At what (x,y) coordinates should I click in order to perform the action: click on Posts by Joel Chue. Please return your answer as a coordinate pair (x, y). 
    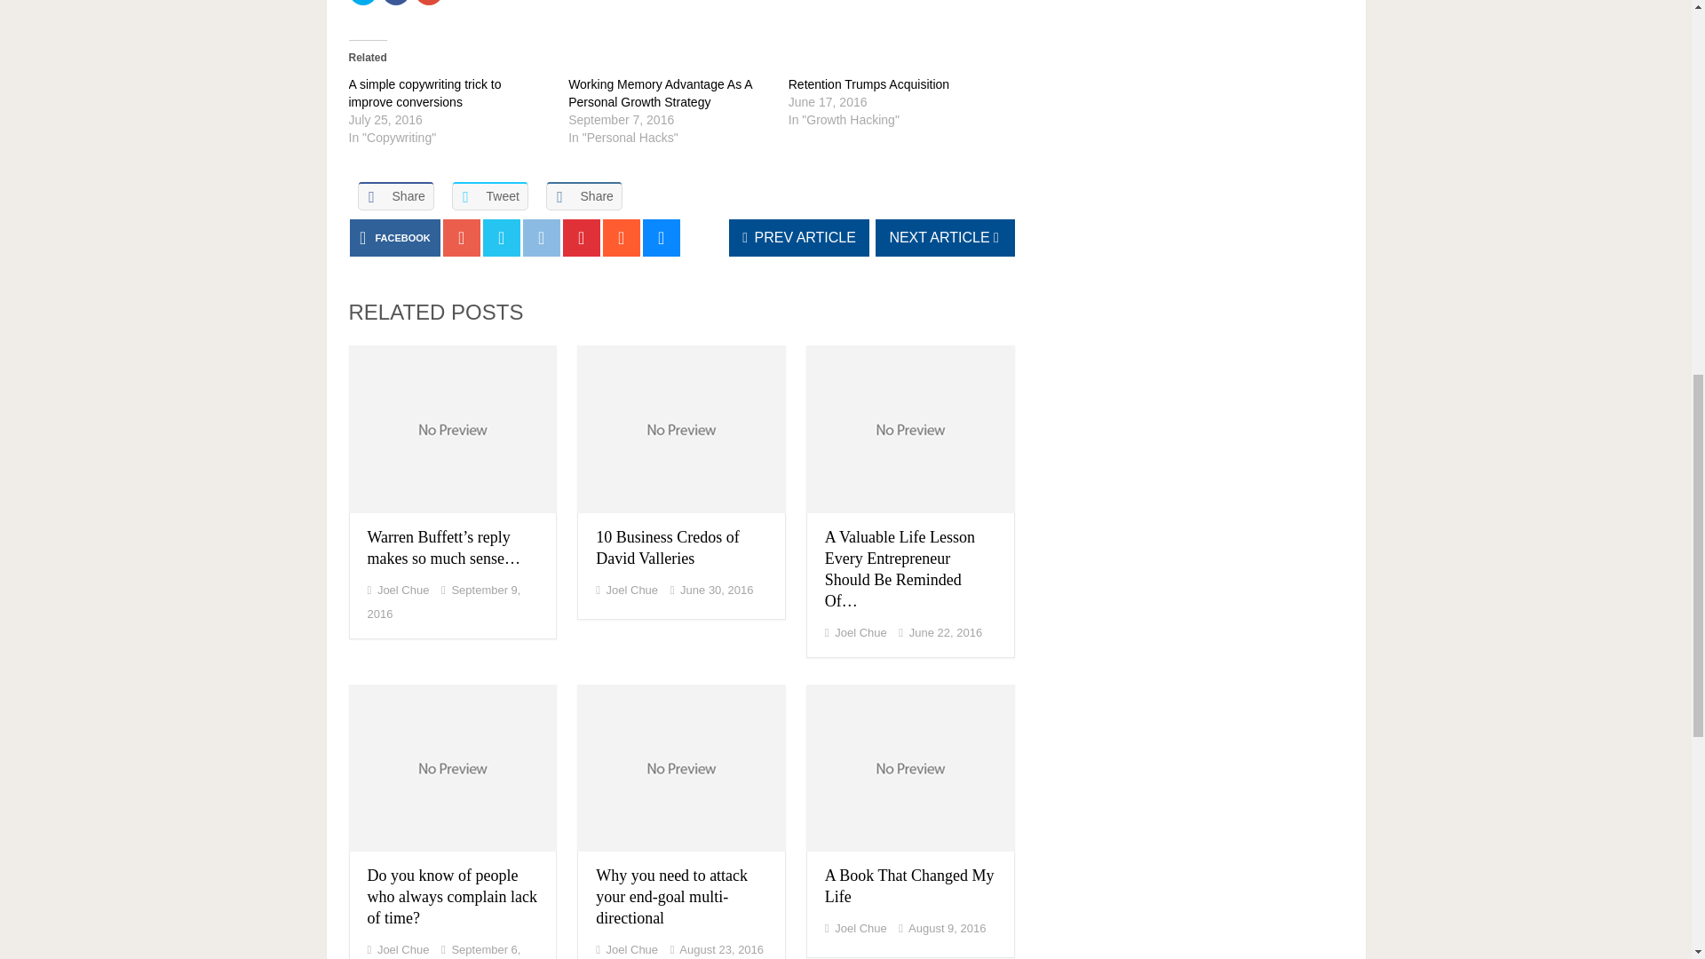
    Looking at the image, I should click on (403, 590).